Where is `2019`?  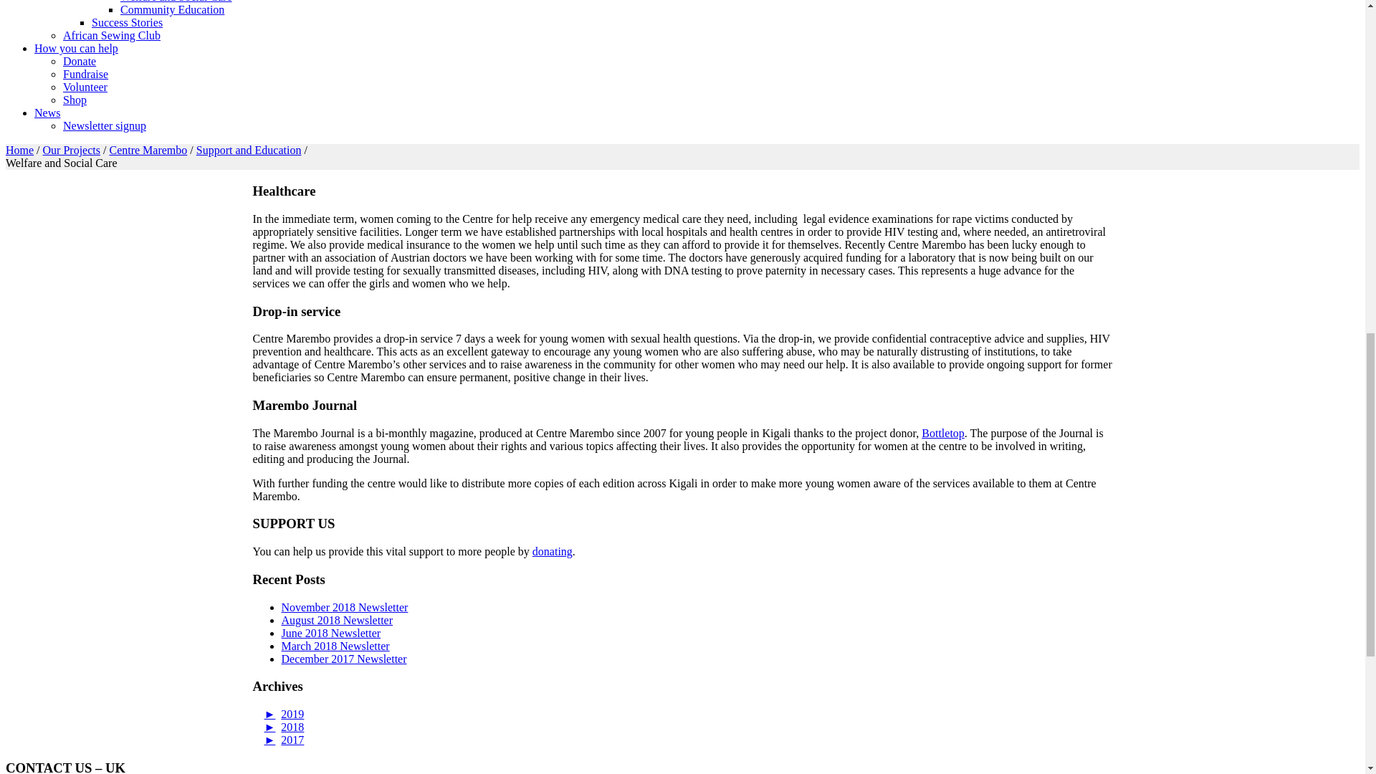 2019 is located at coordinates (284, 714).